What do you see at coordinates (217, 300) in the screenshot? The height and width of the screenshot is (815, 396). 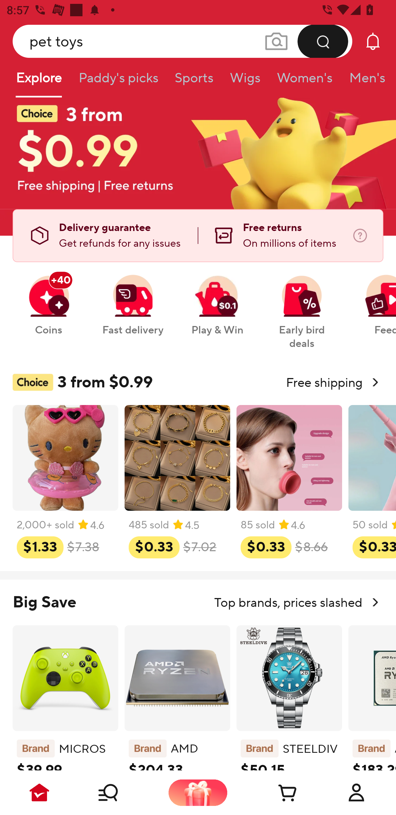 I see `Play & Winbutton Play & Win` at bounding box center [217, 300].